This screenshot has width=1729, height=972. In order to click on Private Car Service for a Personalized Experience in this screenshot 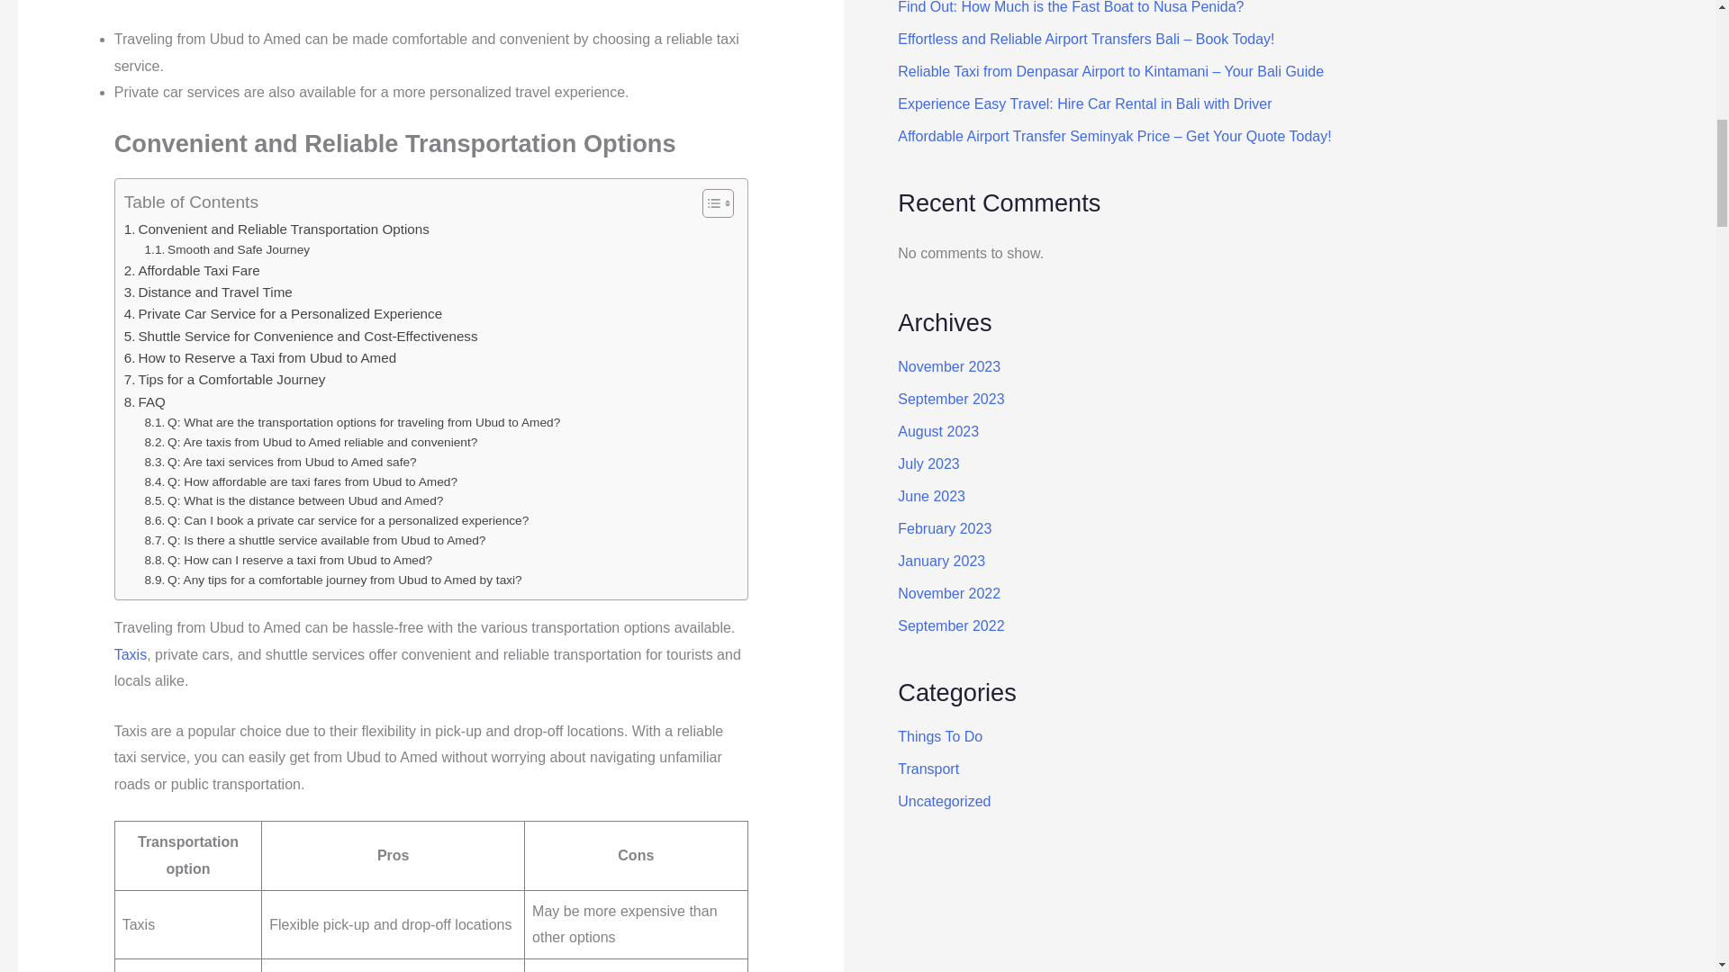, I will do `click(283, 313)`.